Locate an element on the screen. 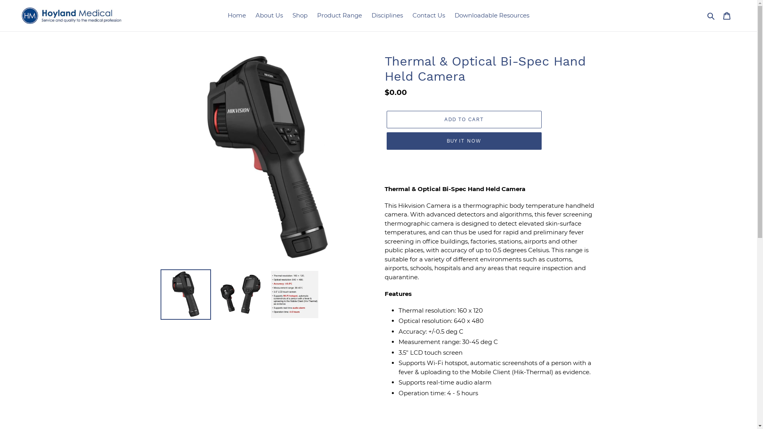 Image resolution: width=763 pixels, height=429 pixels. Disciplines is located at coordinates (387, 16).